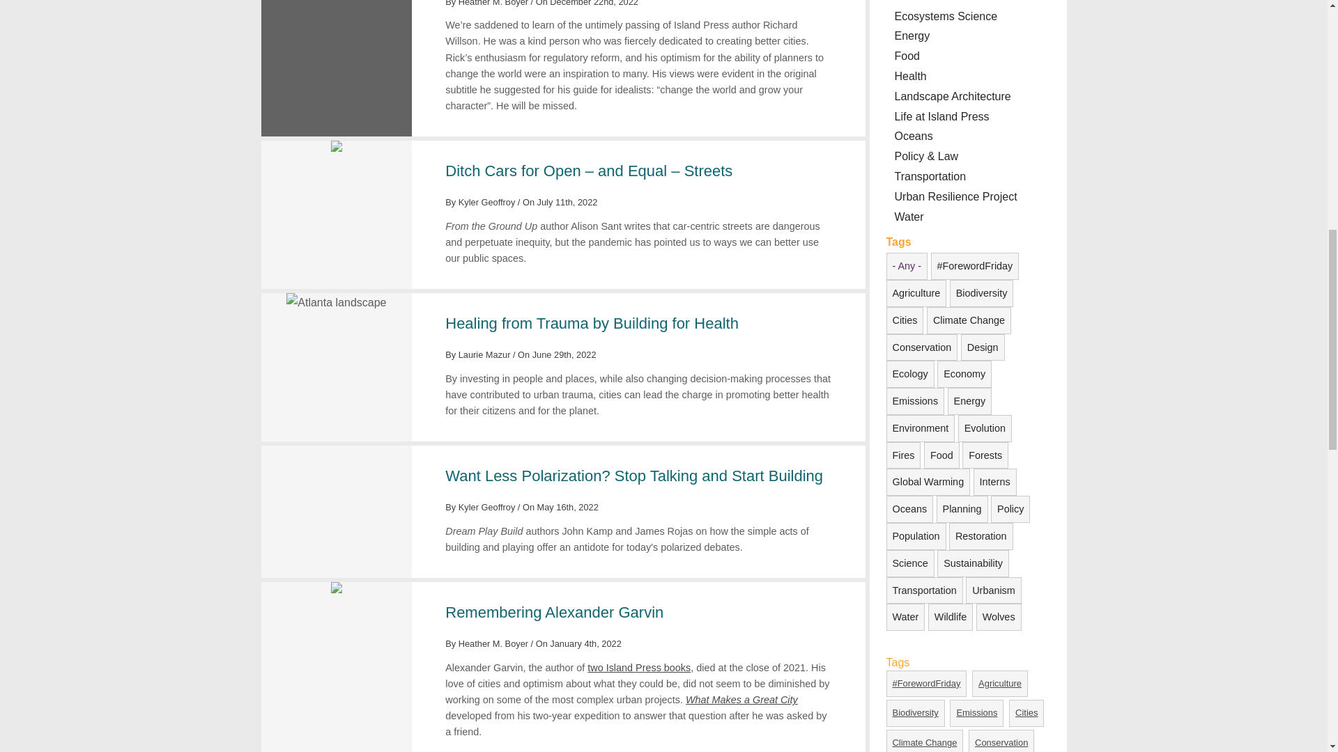 This screenshot has height=752, width=1338. What do you see at coordinates (592, 323) in the screenshot?
I see `Healing from Trauma by Building for Health` at bounding box center [592, 323].